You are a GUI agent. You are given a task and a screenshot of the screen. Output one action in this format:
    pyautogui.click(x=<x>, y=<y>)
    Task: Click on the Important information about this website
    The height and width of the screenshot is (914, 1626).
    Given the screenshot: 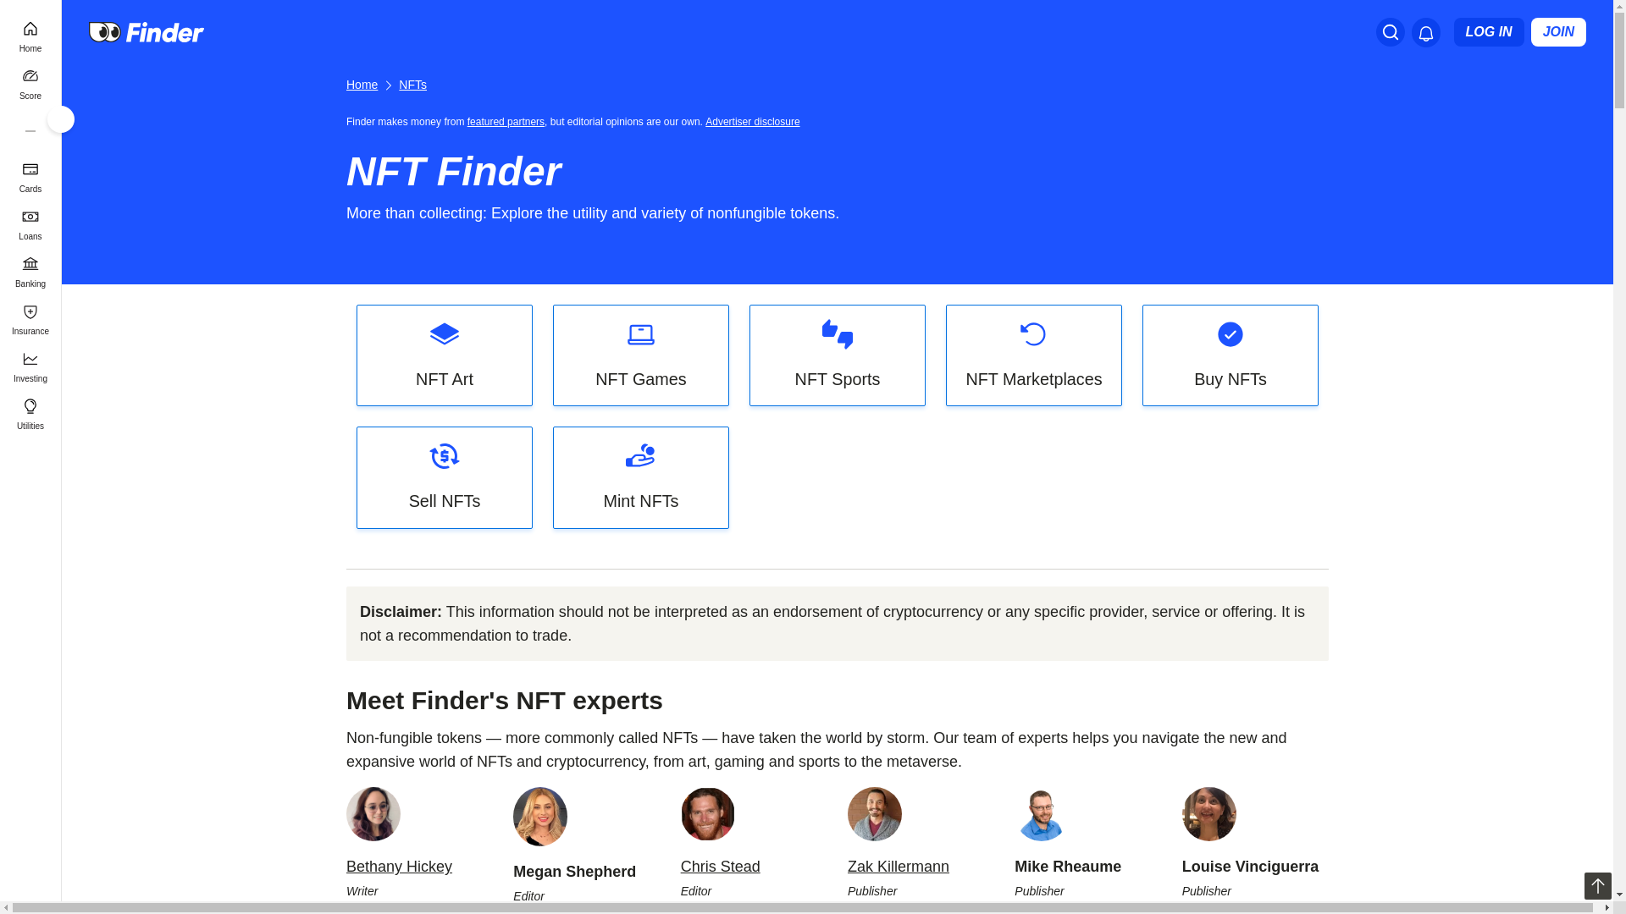 What is the action you would take?
    pyautogui.click(x=755, y=120)
    